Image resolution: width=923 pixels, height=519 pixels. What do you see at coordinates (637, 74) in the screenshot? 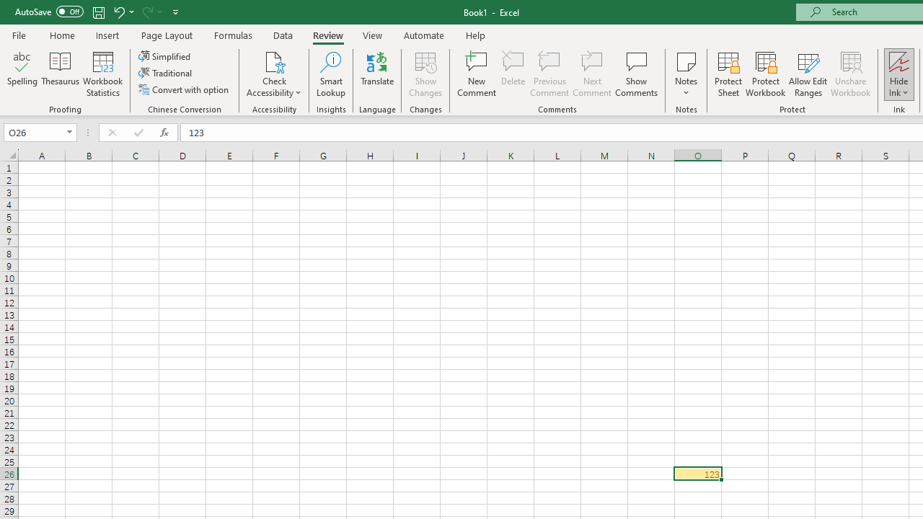
I see `Show Comments` at bounding box center [637, 74].